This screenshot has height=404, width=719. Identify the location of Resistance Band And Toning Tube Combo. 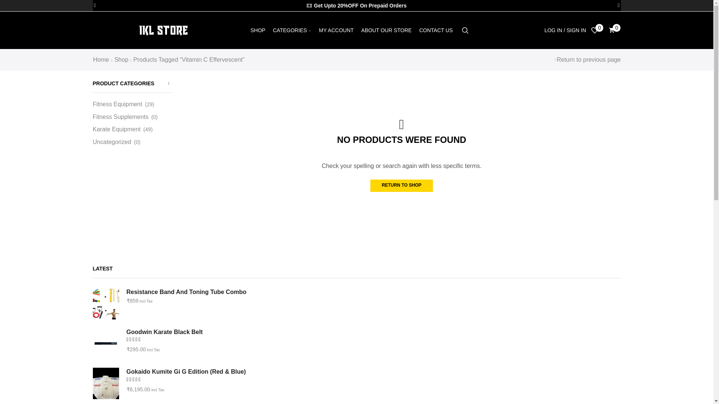
(369, 292).